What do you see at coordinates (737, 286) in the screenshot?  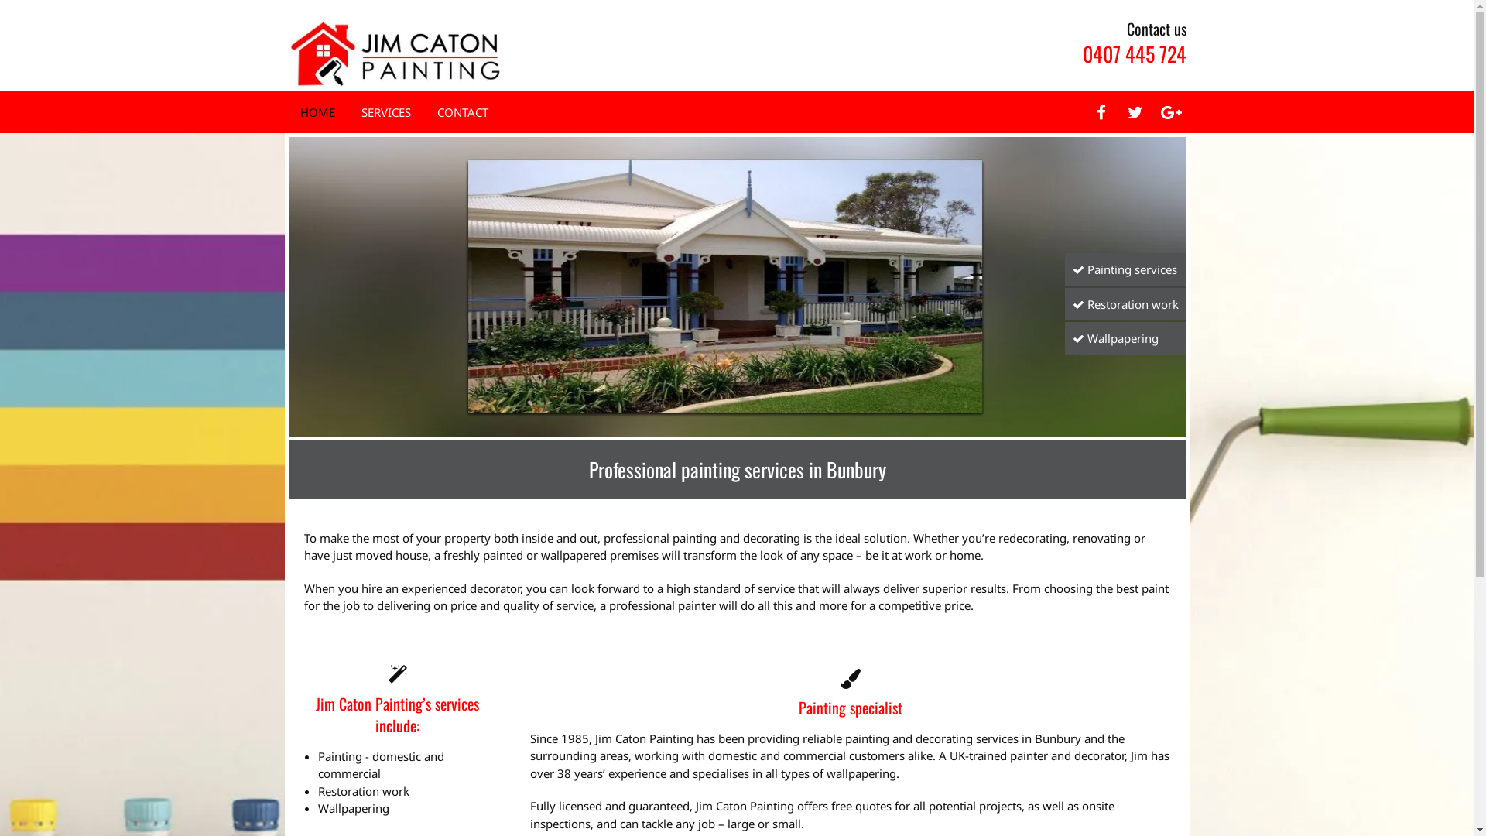 I see `jim caton painting professional painting services` at bounding box center [737, 286].